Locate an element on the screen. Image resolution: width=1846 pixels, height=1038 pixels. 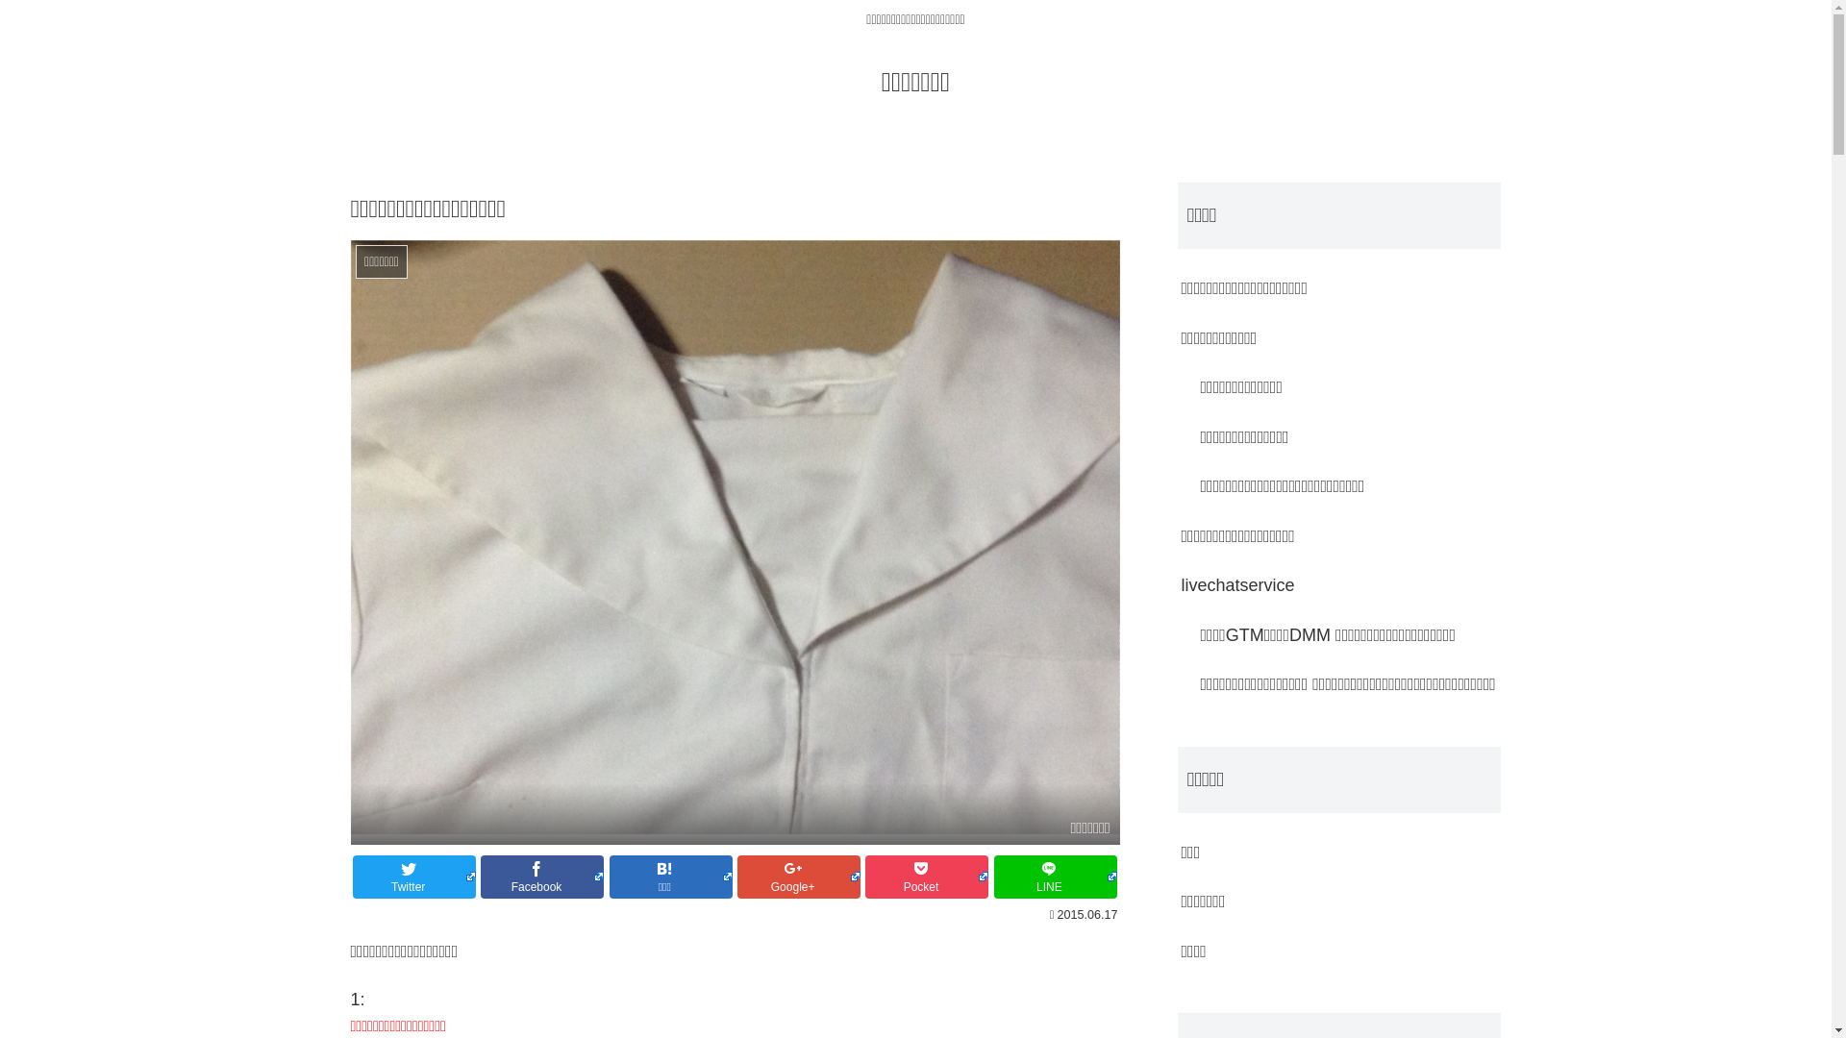
Facebook is located at coordinates (542, 877).